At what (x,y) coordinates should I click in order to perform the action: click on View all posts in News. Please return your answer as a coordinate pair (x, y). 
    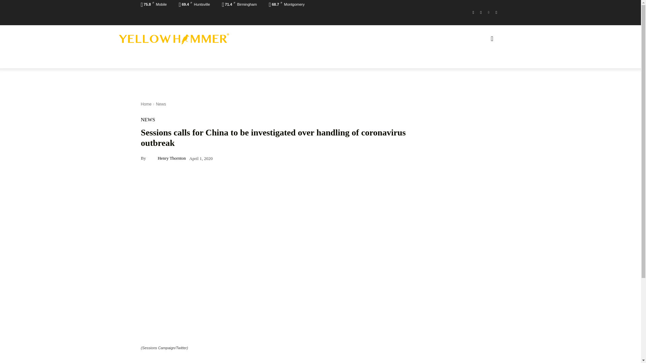
    Looking at the image, I should click on (161, 104).